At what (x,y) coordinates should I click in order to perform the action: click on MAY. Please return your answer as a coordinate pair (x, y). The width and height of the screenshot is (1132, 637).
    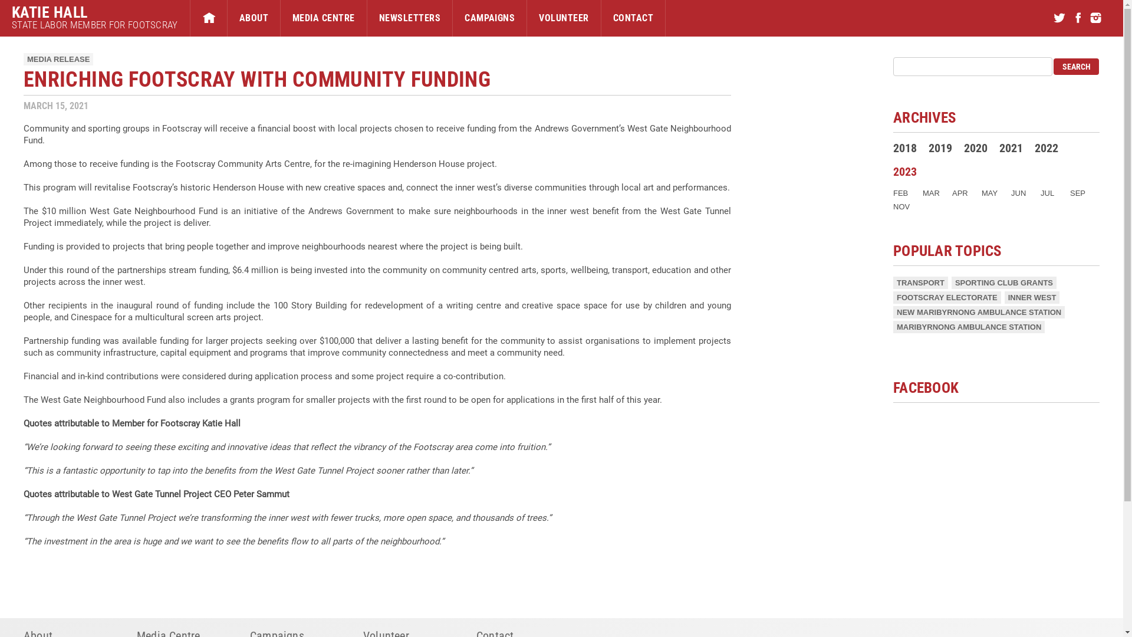
    Looking at the image, I should click on (989, 193).